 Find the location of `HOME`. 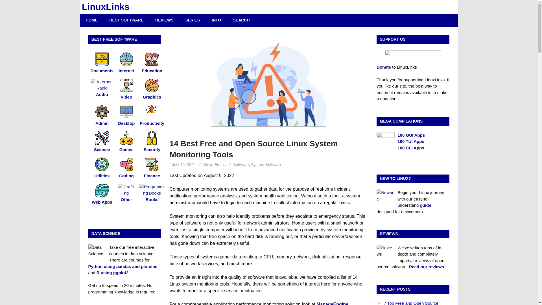

HOME is located at coordinates (91, 20).